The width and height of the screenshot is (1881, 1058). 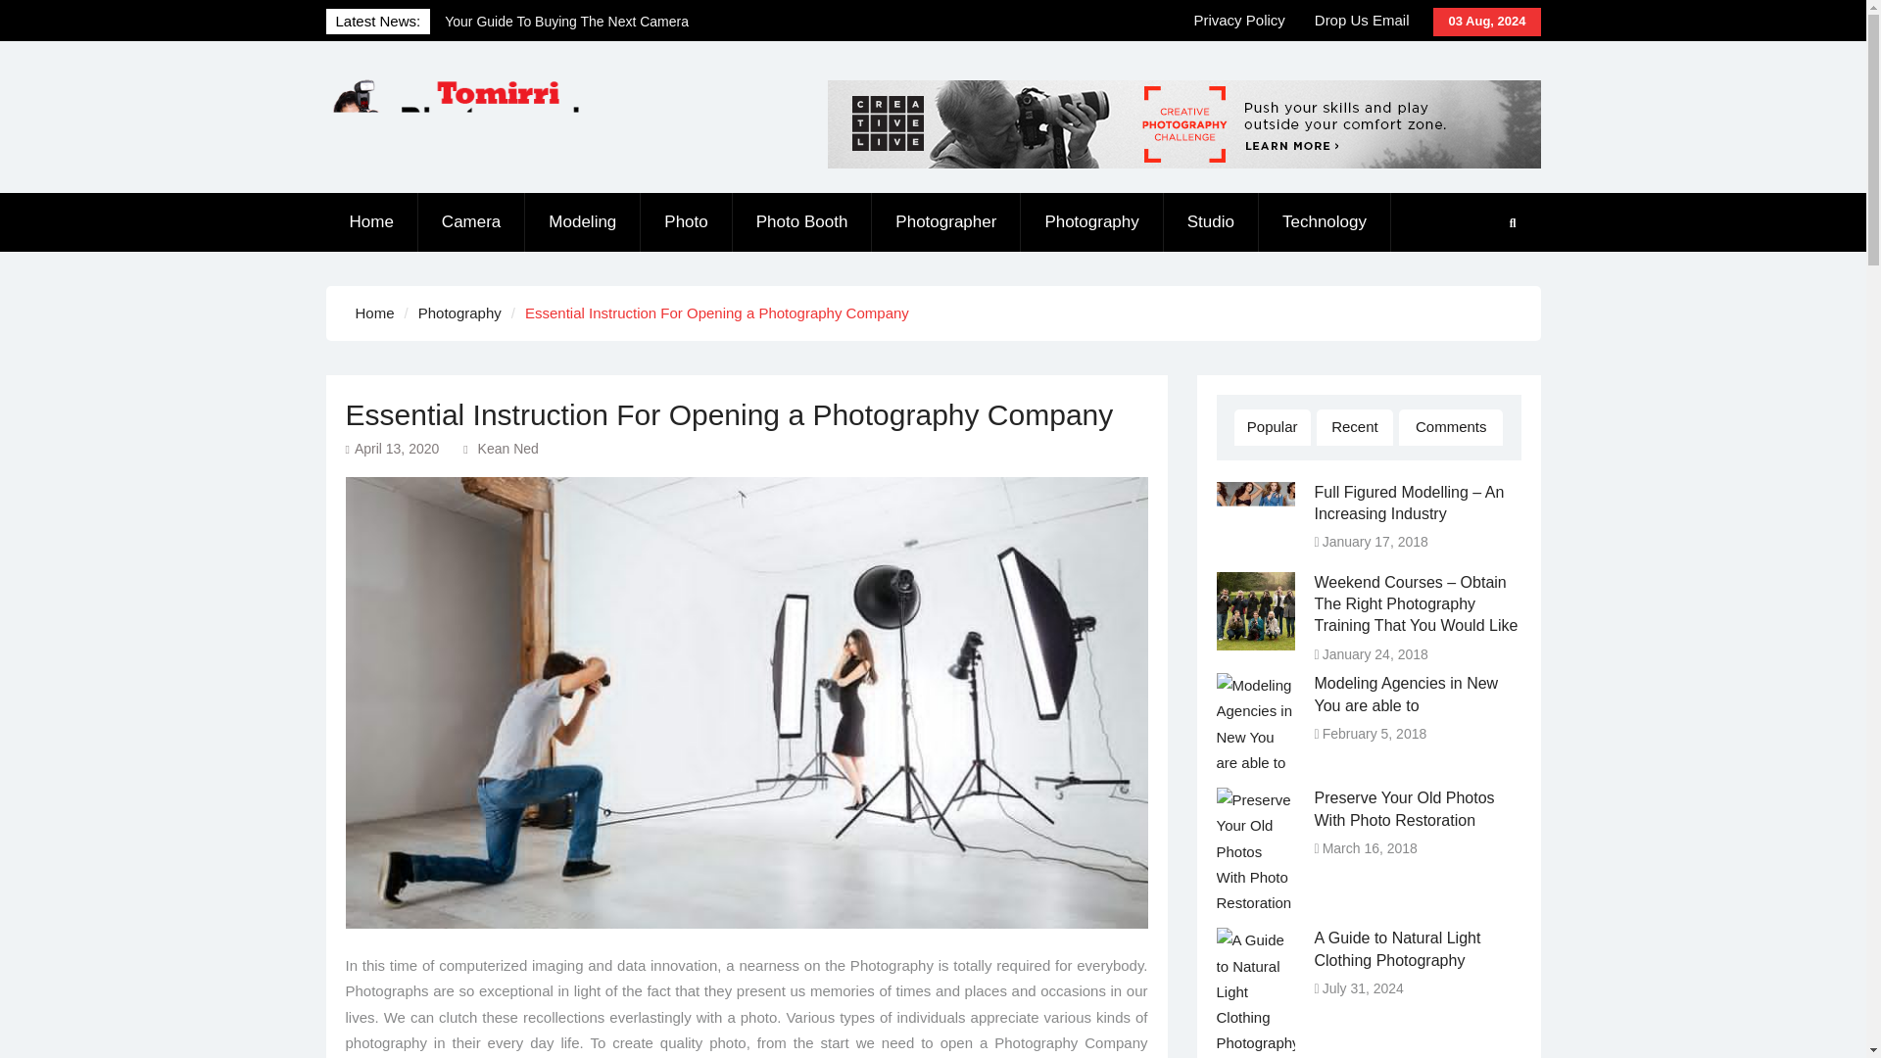 What do you see at coordinates (802, 221) in the screenshot?
I see `Photo Booth` at bounding box center [802, 221].